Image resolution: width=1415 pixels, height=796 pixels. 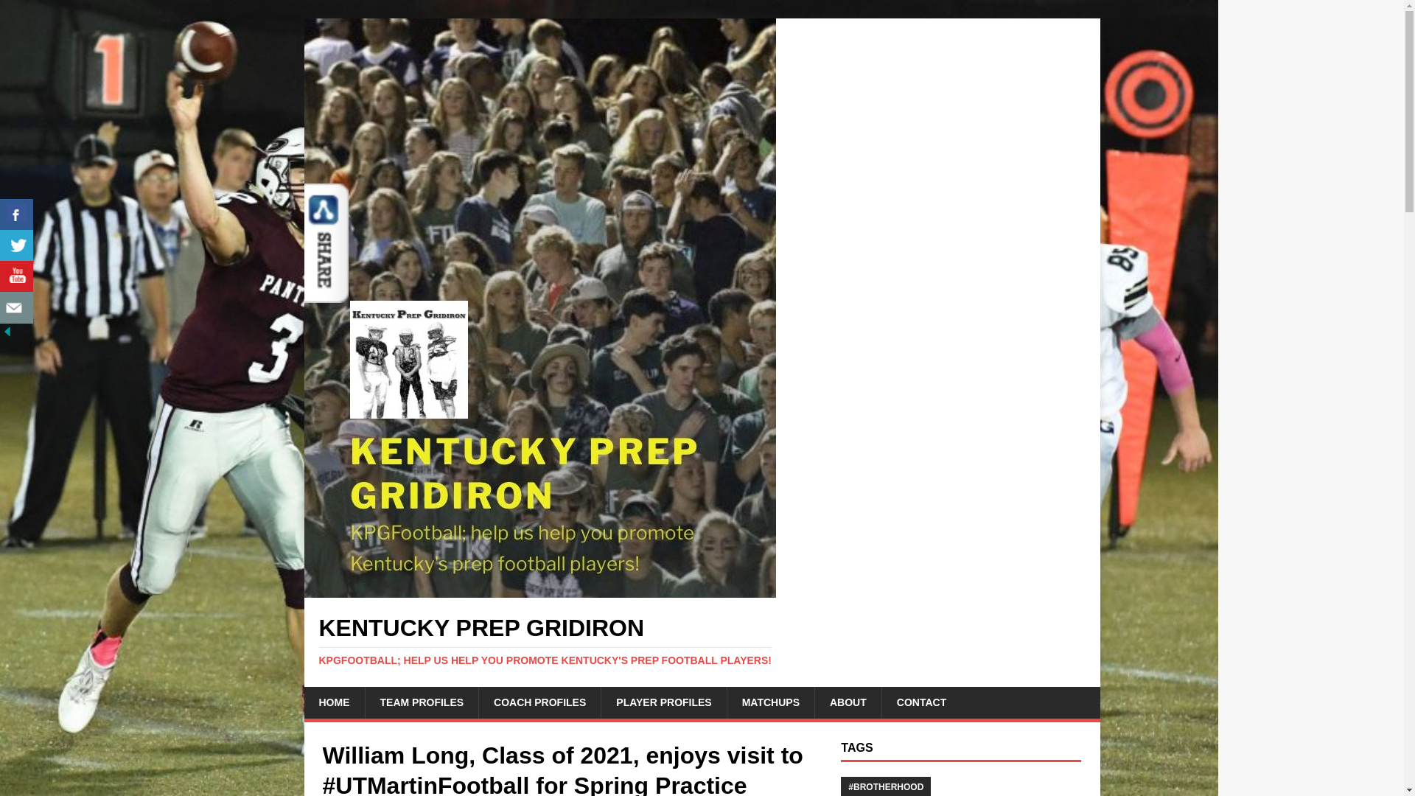 What do you see at coordinates (771, 702) in the screenshot?
I see `MATCHUPS` at bounding box center [771, 702].